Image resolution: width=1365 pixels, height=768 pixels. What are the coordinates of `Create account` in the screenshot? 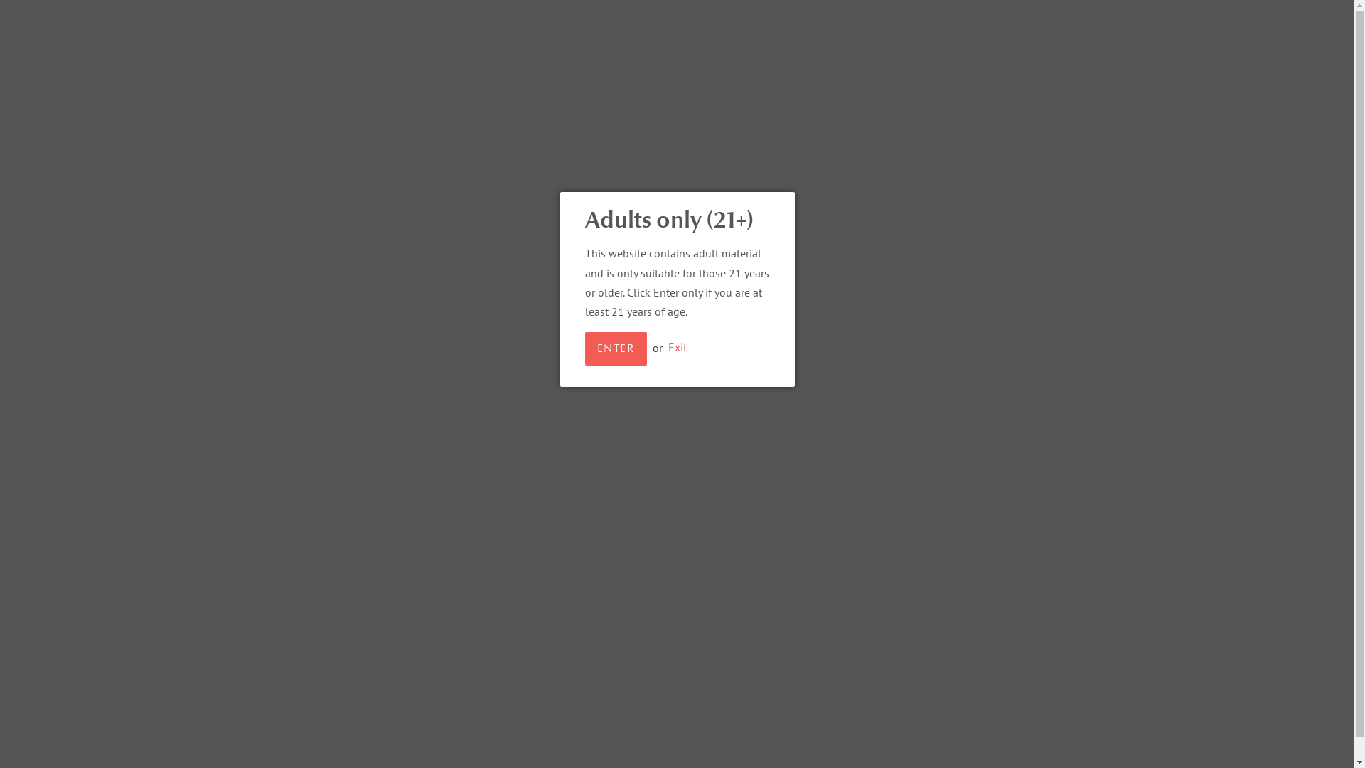 It's located at (912, 17).